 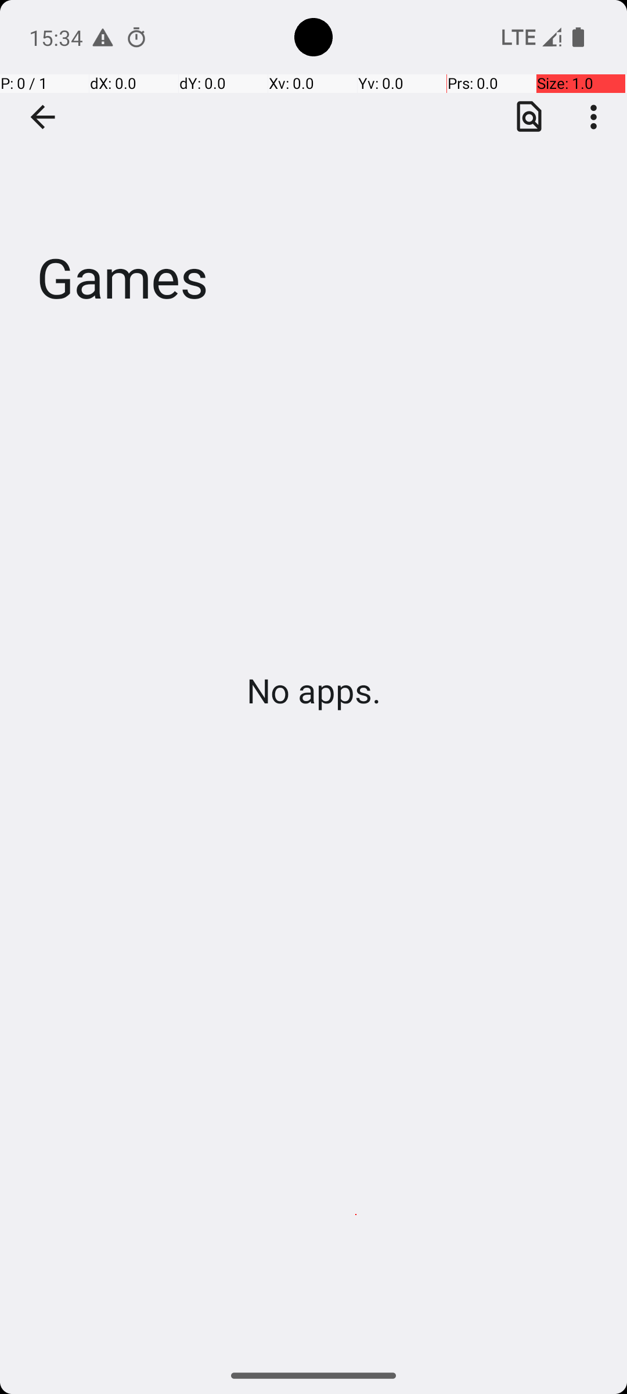 What do you see at coordinates (313, 690) in the screenshot?
I see `No apps.` at bounding box center [313, 690].